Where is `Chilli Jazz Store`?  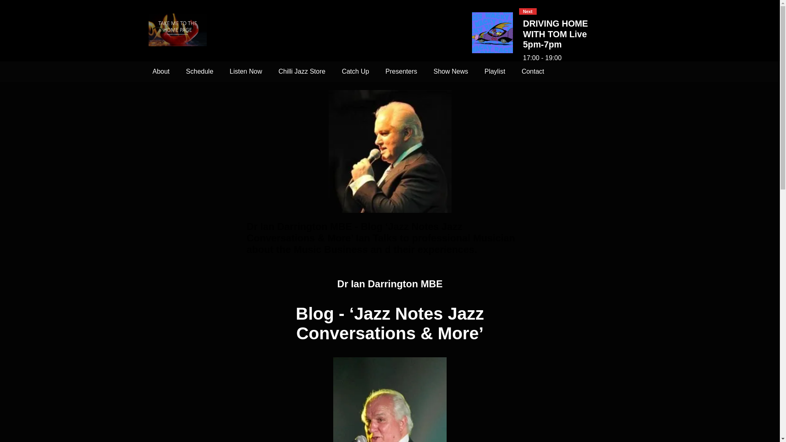 Chilli Jazz Store is located at coordinates (302, 71).